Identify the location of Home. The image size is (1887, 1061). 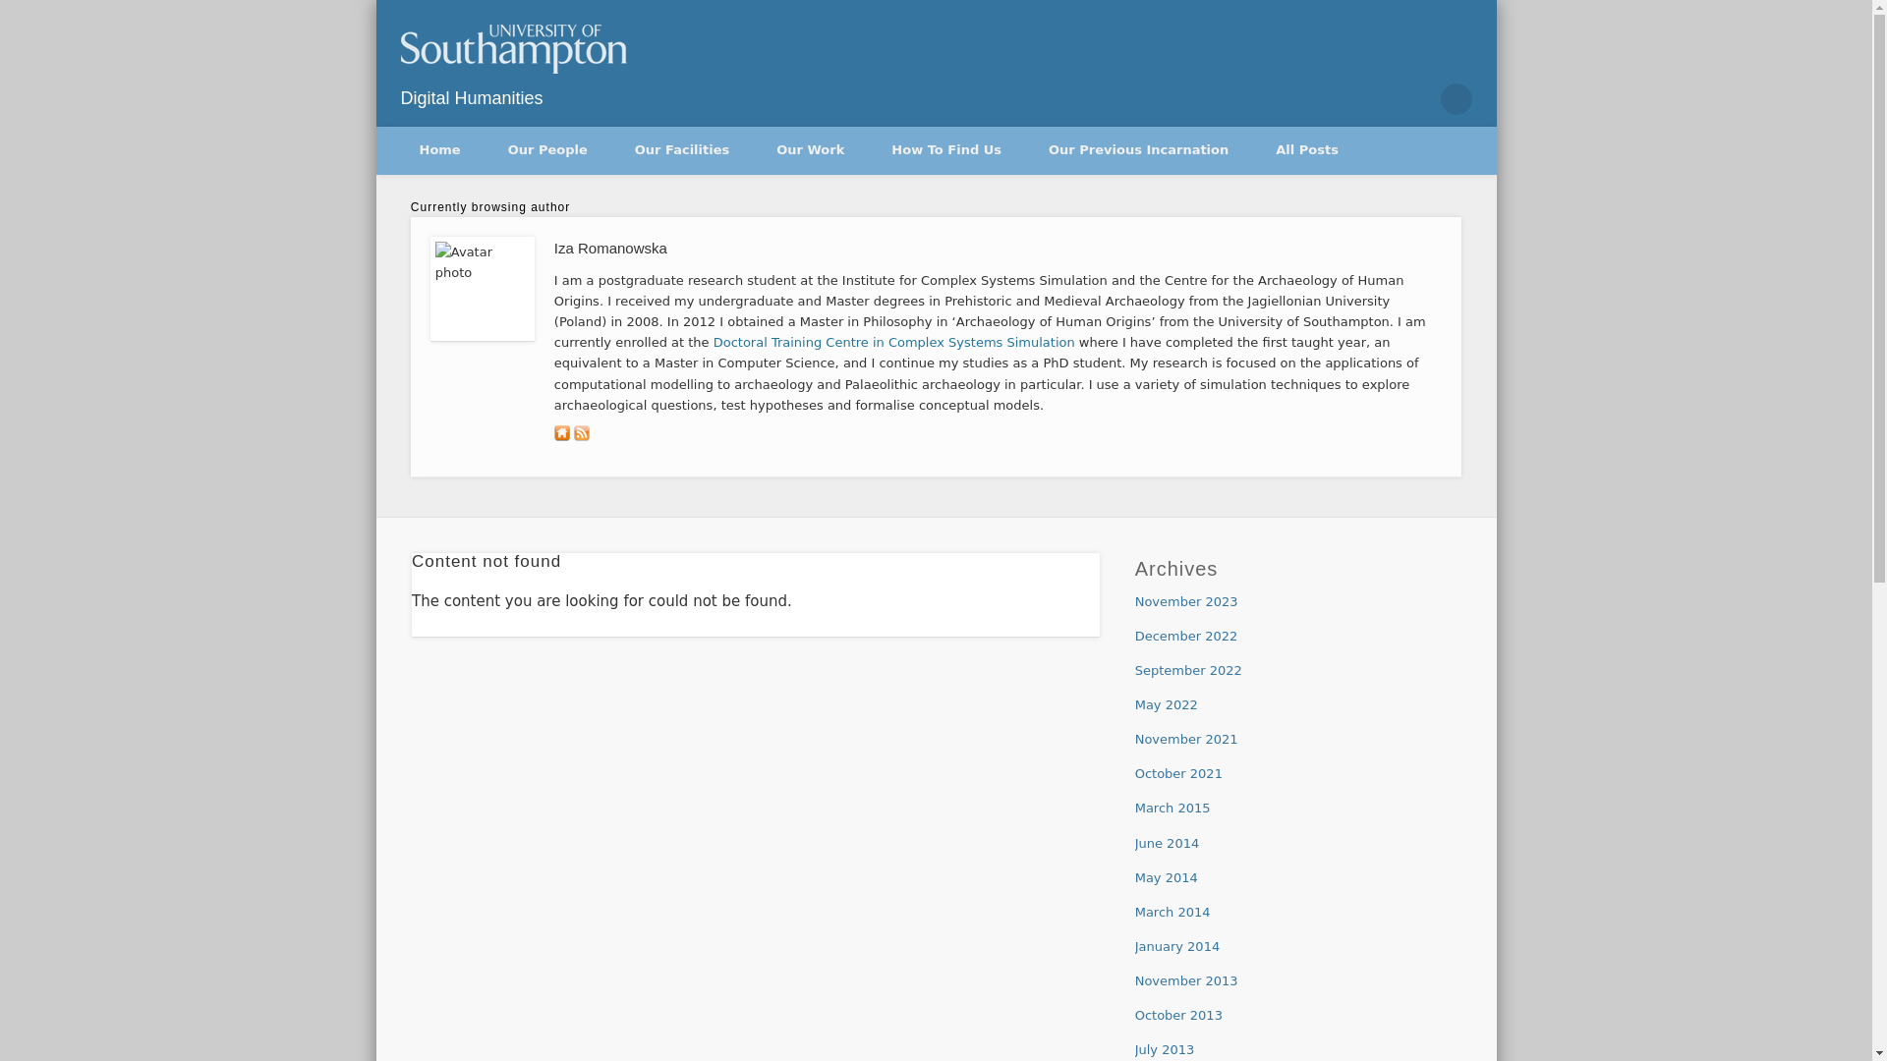
(438, 149).